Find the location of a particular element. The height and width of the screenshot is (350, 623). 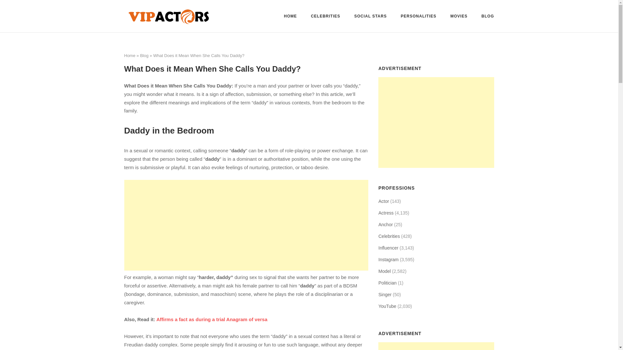

Model is located at coordinates (384, 271).